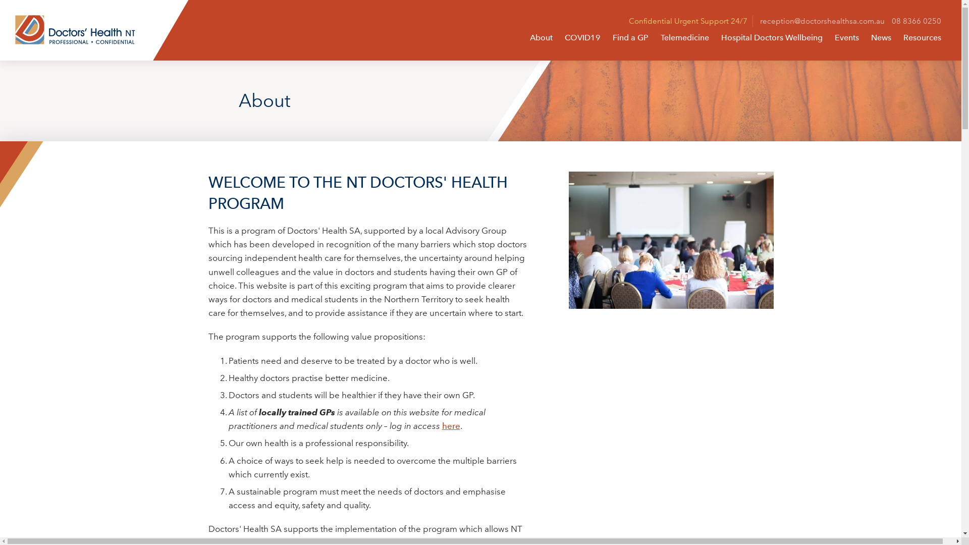 The image size is (969, 545). I want to click on 08 8366 0250, so click(917, 21).